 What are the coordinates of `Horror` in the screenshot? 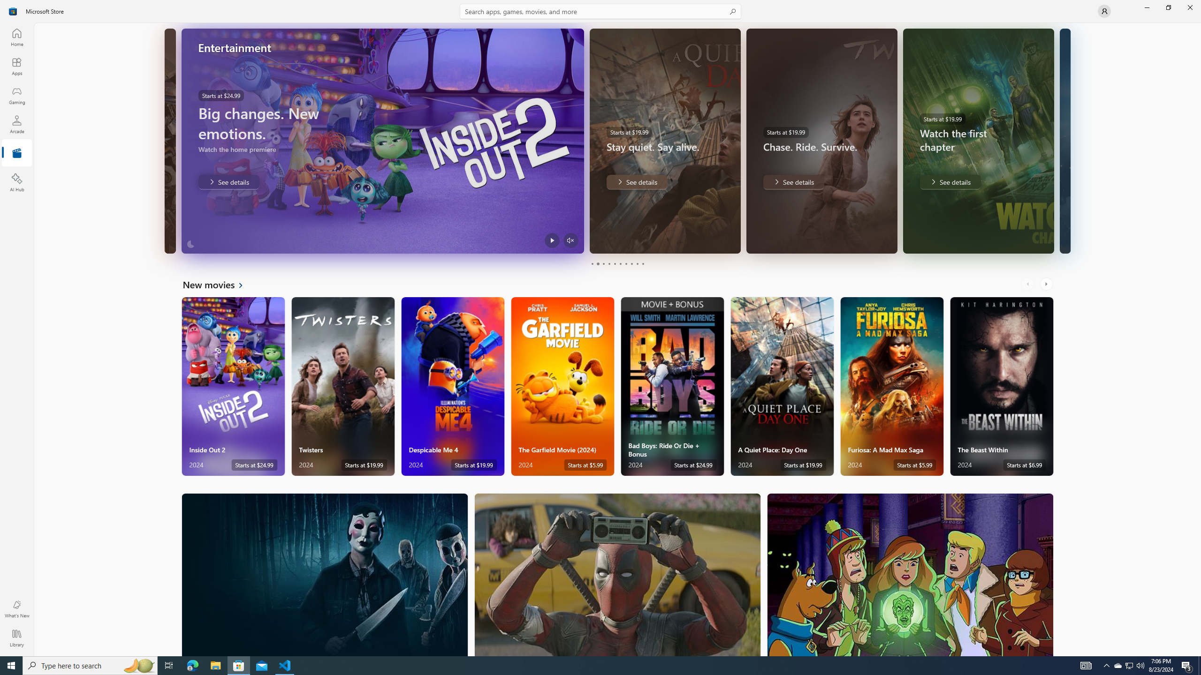 It's located at (325, 575).